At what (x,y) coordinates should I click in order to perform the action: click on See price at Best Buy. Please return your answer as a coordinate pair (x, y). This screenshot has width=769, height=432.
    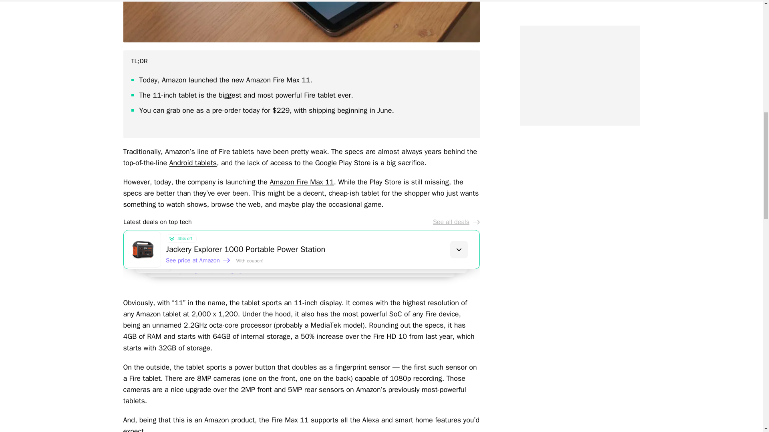
    Looking at the image, I should click on (208, 267).